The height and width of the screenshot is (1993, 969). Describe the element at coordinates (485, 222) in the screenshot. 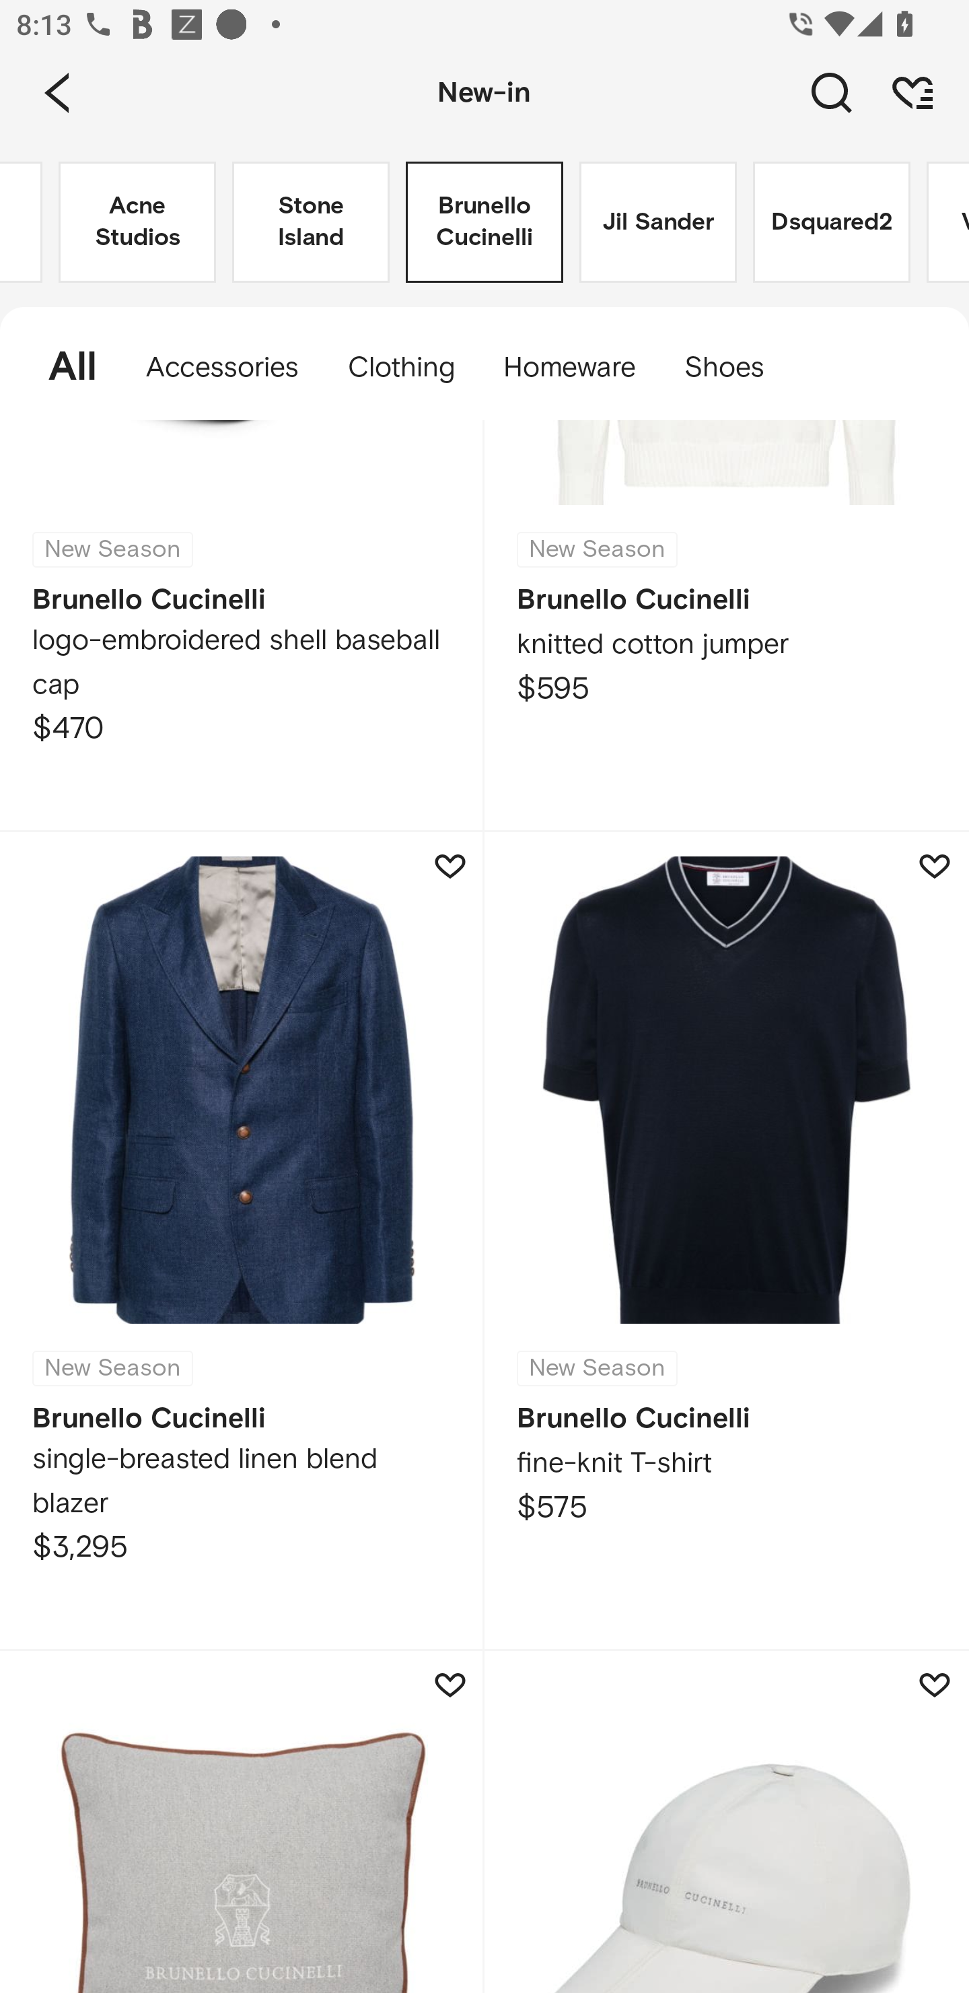

I see `Brunello Cucinelli` at that location.